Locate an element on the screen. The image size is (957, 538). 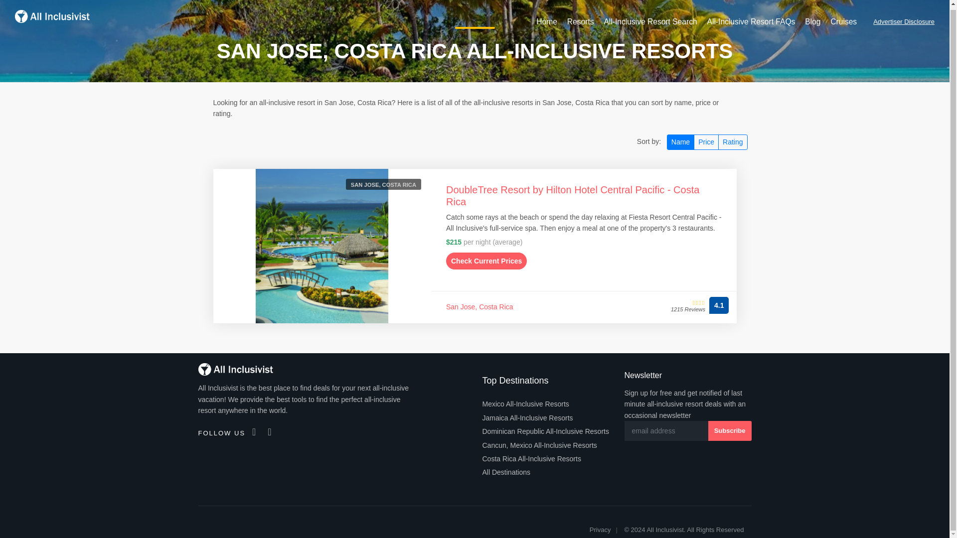
Price is located at coordinates (706, 142).